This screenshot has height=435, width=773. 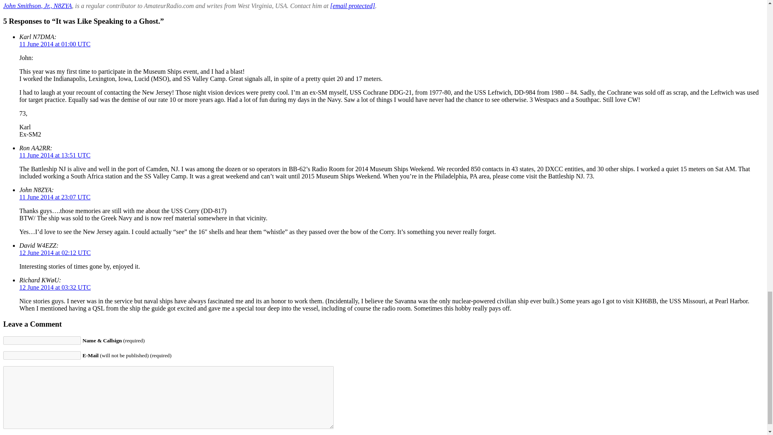 What do you see at coordinates (55, 155) in the screenshot?
I see `11 June 2014 at 13:51 UTC` at bounding box center [55, 155].